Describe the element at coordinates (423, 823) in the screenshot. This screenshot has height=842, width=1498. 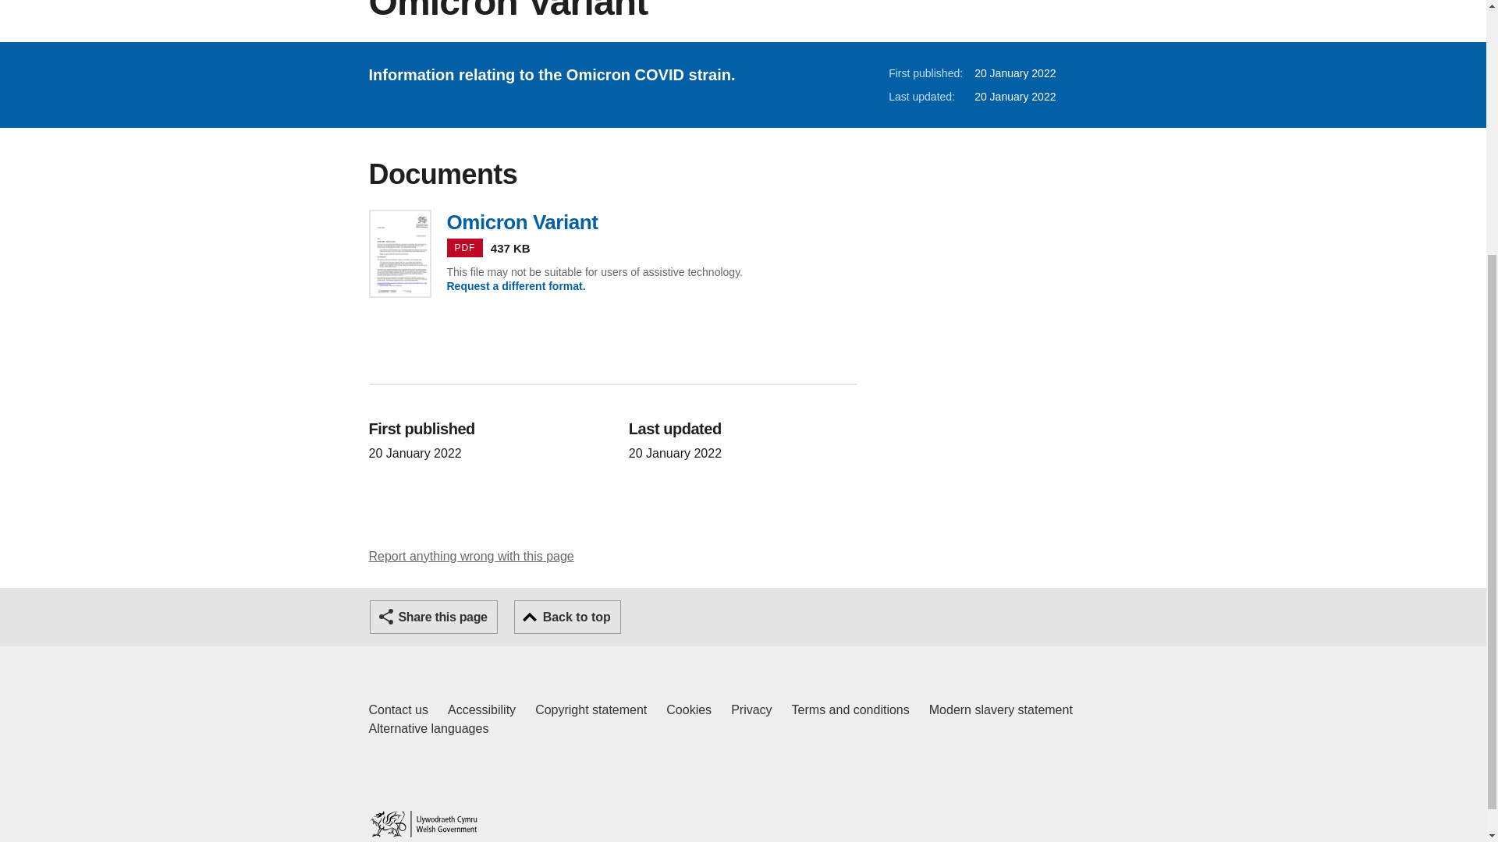
I see `Report anything wrong with this page` at that location.